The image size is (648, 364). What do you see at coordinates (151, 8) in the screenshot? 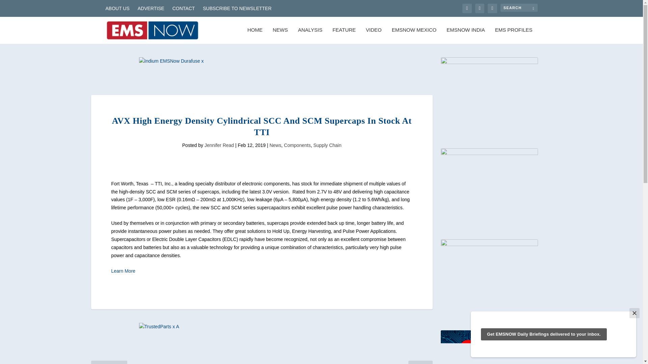
I see `ADVERTISE` at bounding box center [151, 8].